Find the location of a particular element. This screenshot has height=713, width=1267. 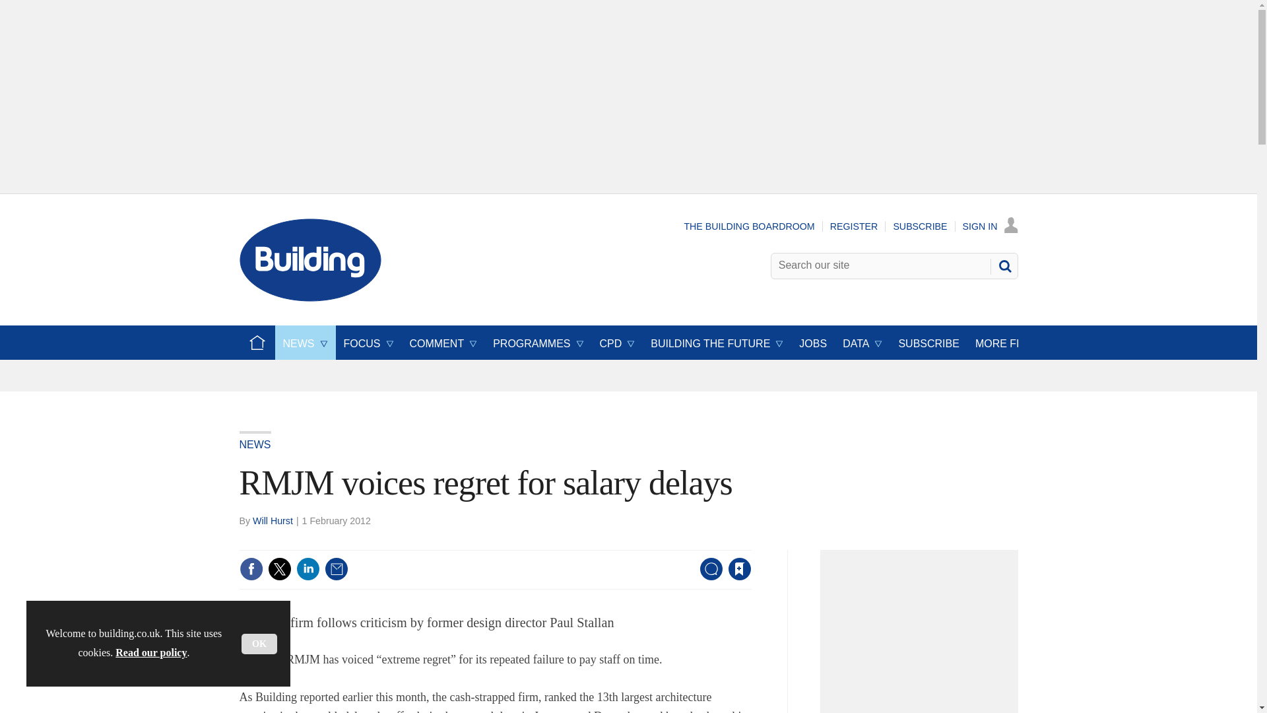

OK is located at coordinates (259, 644).